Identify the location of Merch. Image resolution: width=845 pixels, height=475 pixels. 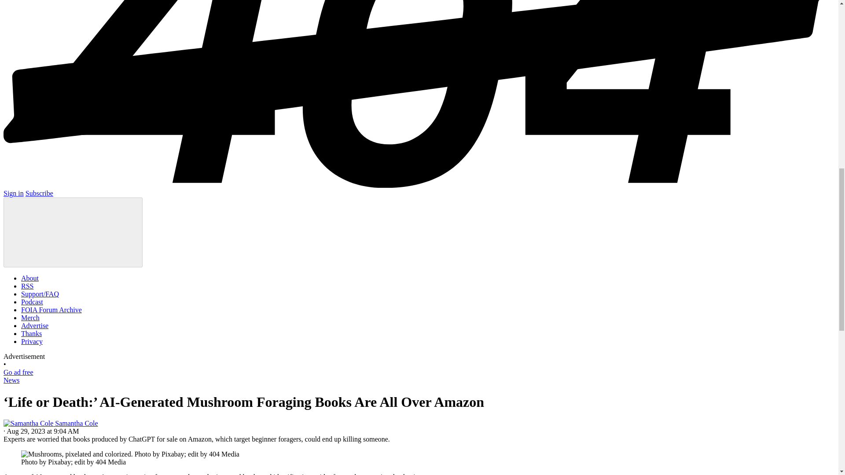
(30, 318).